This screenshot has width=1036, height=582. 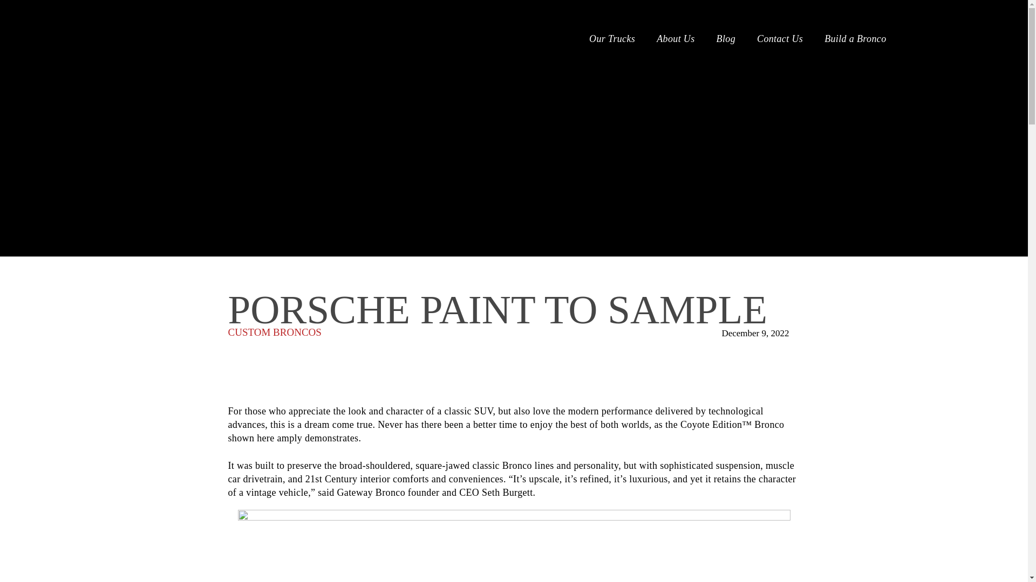 What do you see at coordinates (726, 39) in the screenshot?
I see `Blog` at bounding box center [726, 39].